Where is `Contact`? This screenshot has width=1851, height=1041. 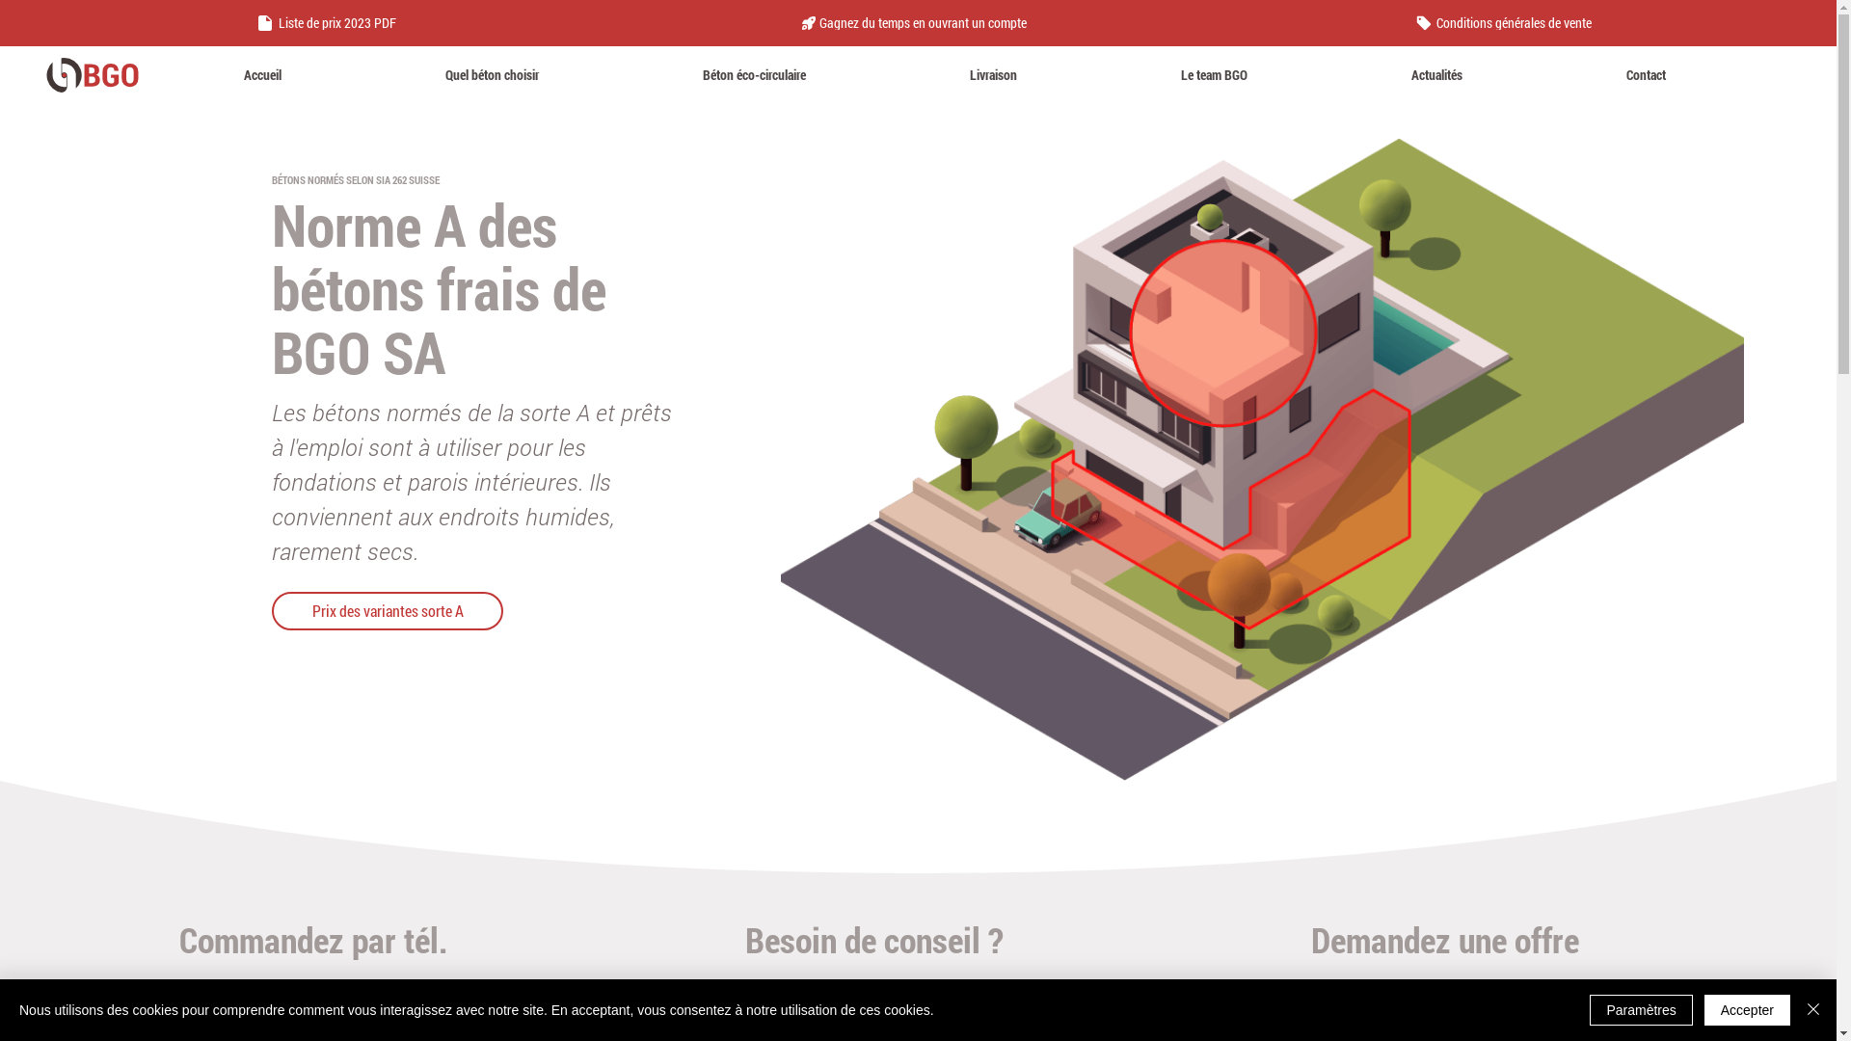
Contact is located at coordinates (1646, 75).